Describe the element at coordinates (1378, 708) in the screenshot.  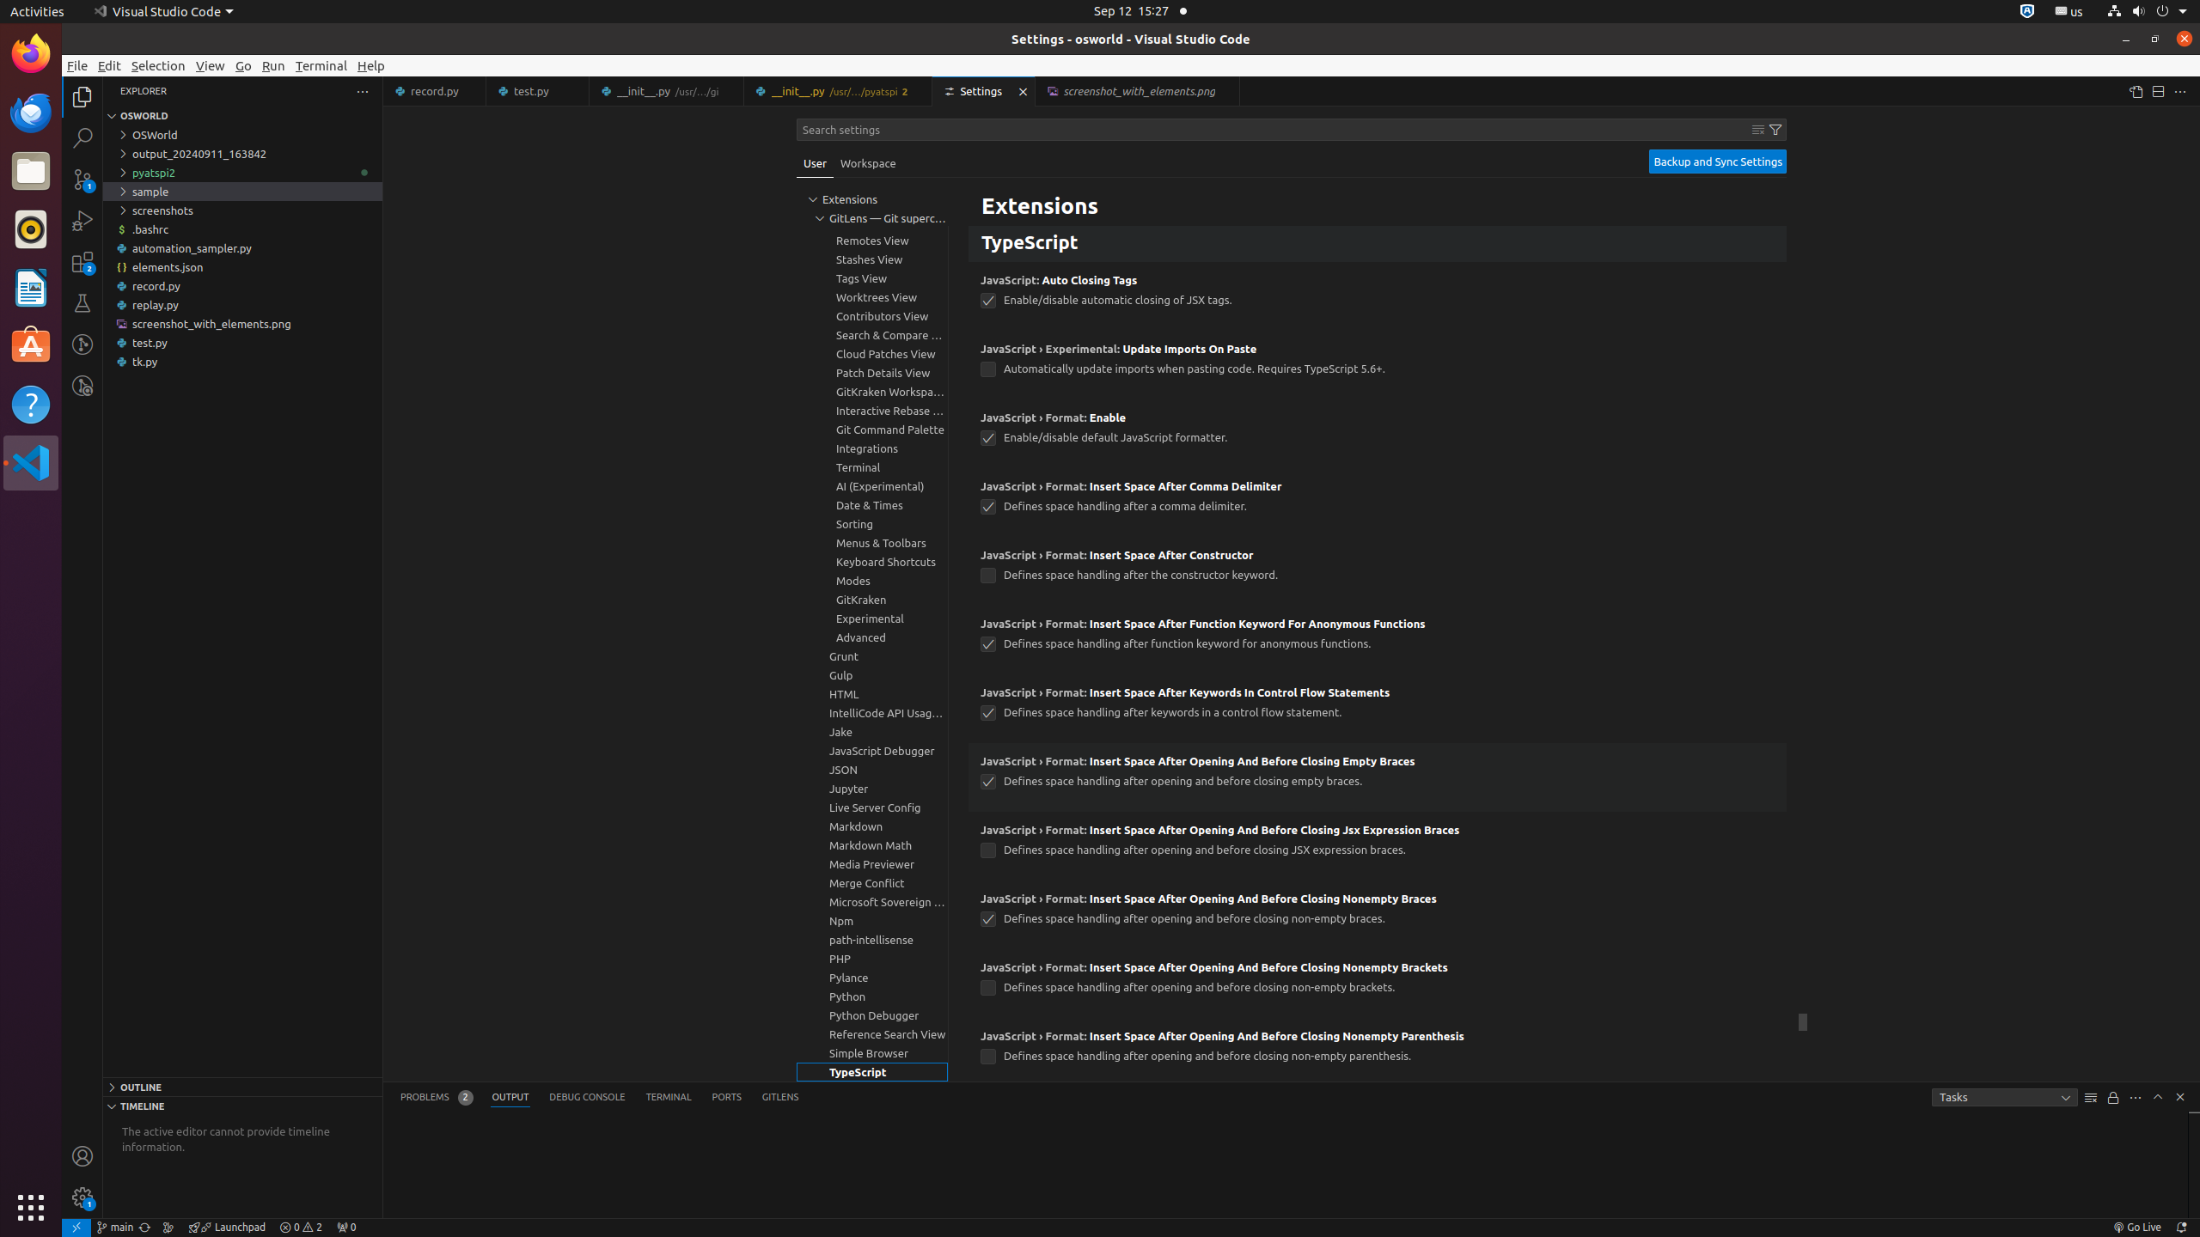
I see `JavaScript › Format Insert Space After Keywords In Control Flow Statements. Defines space handling after keywords in a control flow statement. ` at that location.